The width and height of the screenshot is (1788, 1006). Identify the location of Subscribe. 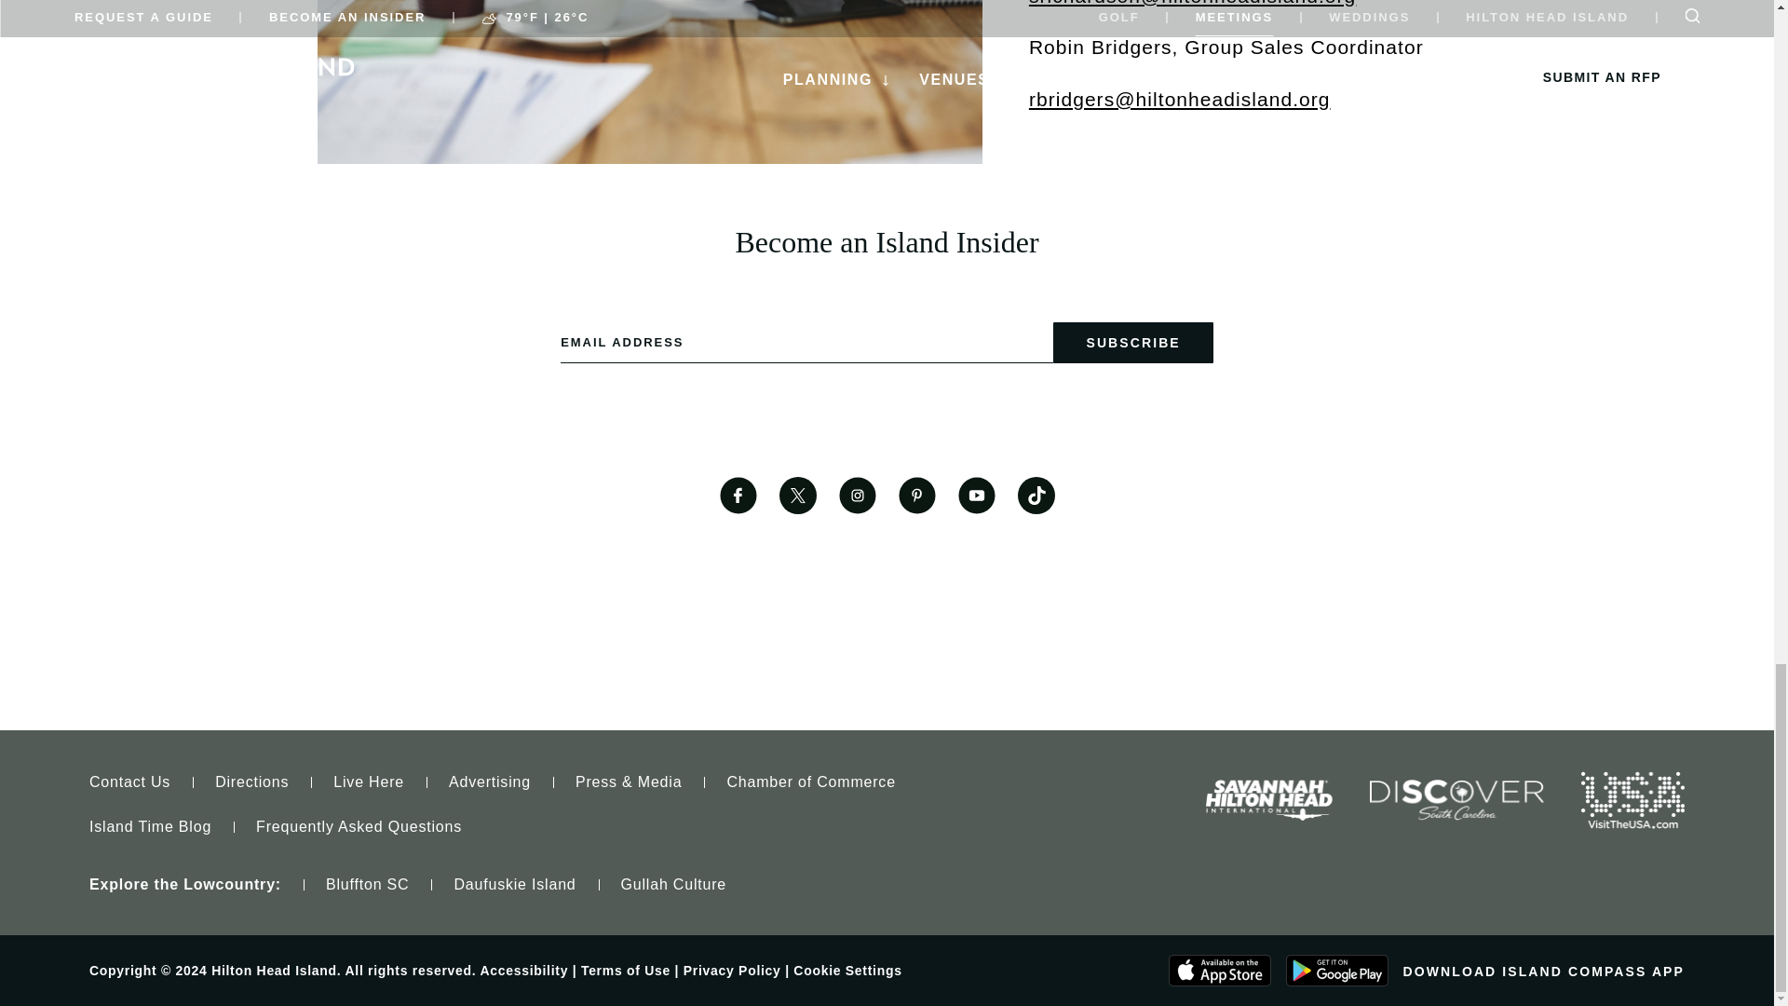
(1132, 342).